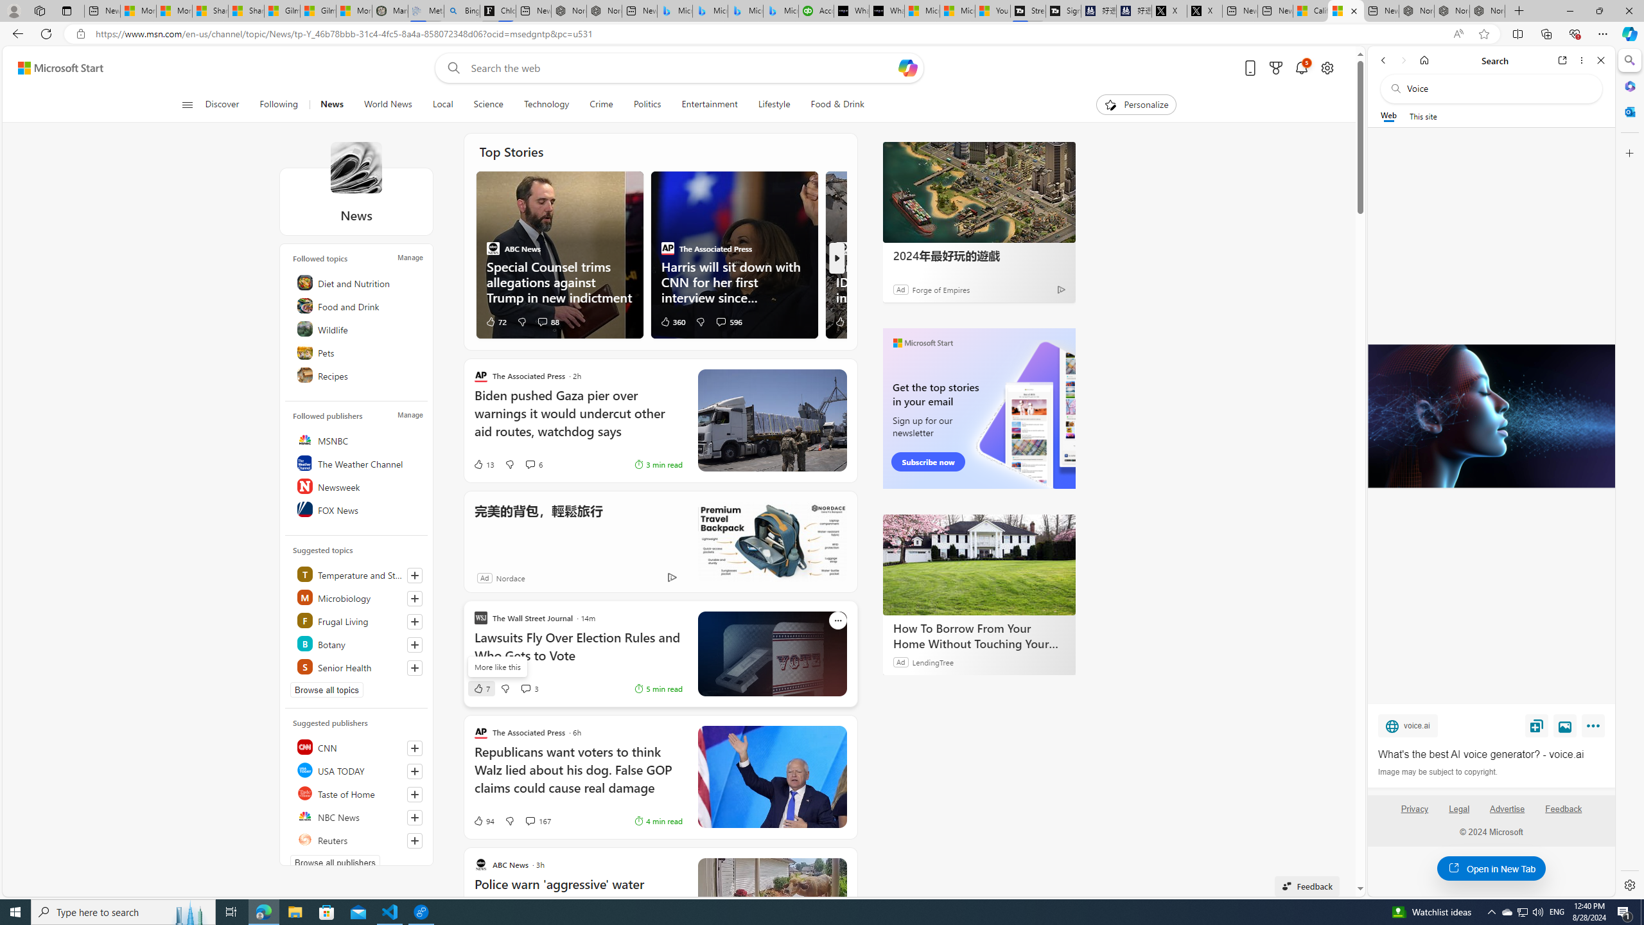  I want to click on Save, so click(1537, 725).